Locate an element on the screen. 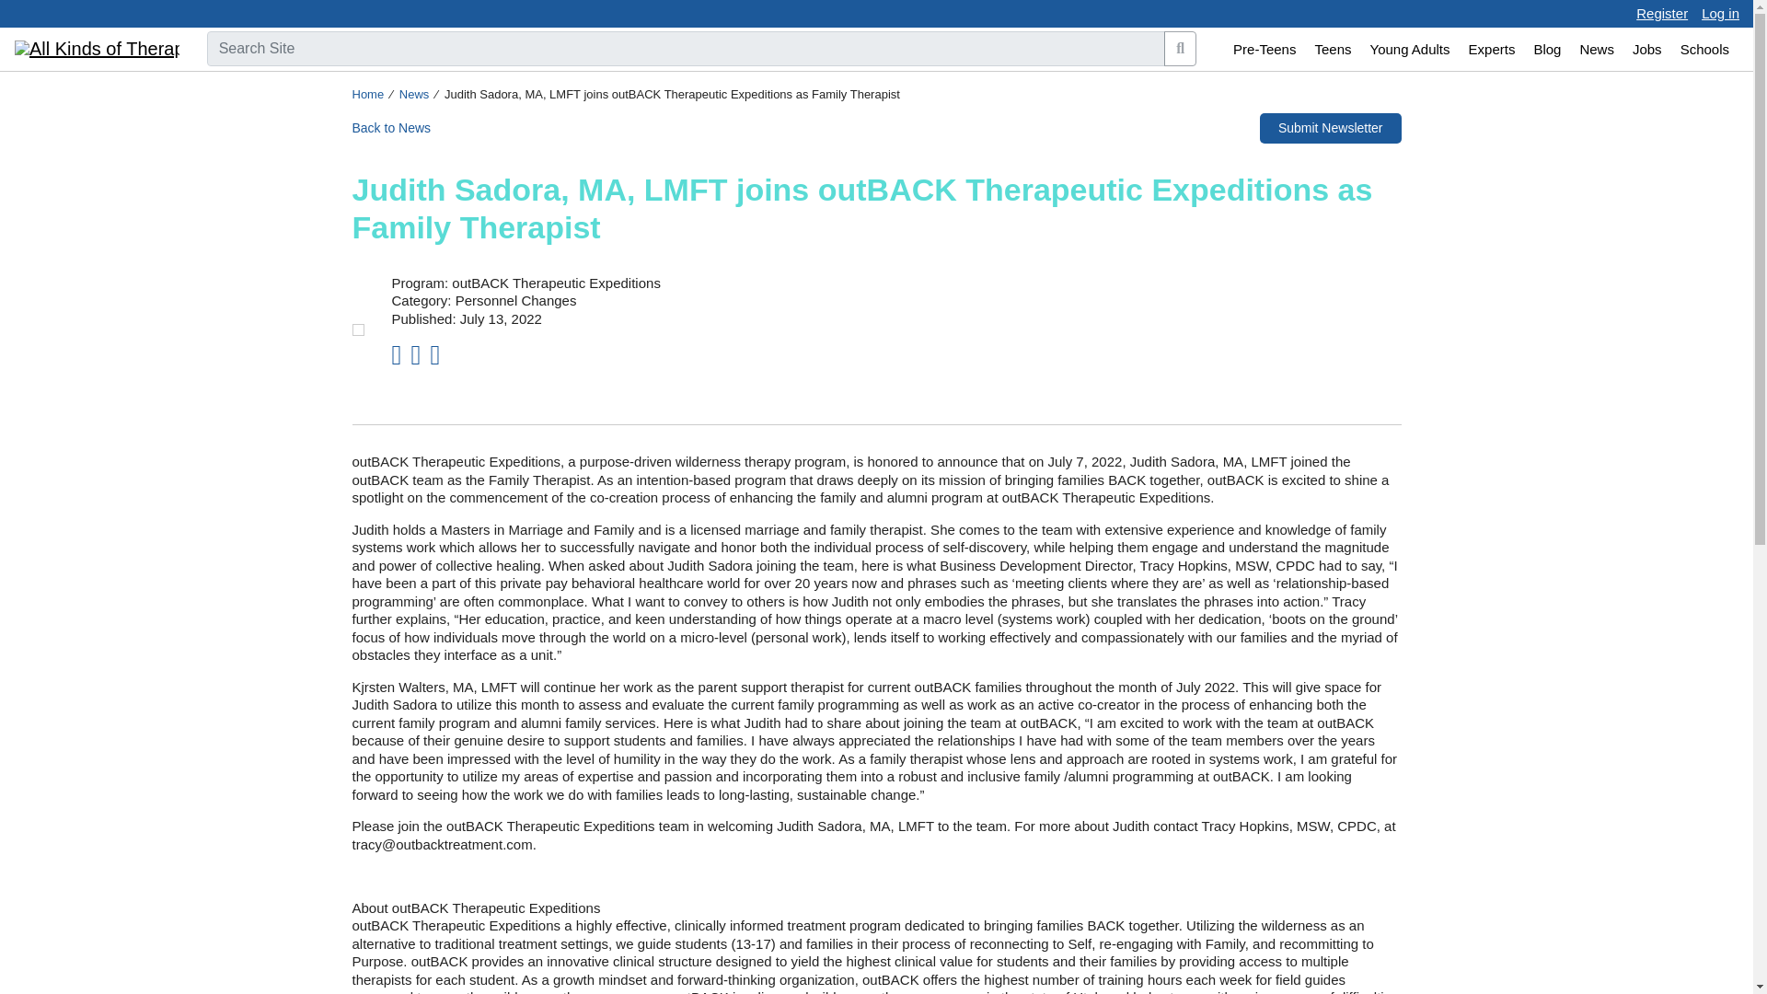  Submit Newsletter is located at coordinates (1330, 126).